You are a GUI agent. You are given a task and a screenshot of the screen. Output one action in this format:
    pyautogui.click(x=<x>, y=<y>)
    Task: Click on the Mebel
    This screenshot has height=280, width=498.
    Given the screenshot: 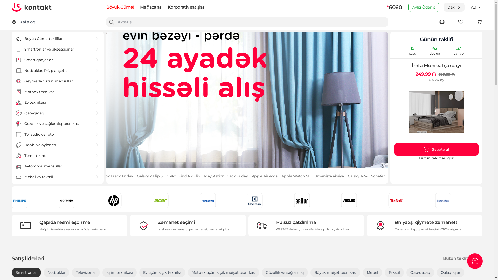 What is the action you would take?
    pyautogui.click(x=372, y=272)
    